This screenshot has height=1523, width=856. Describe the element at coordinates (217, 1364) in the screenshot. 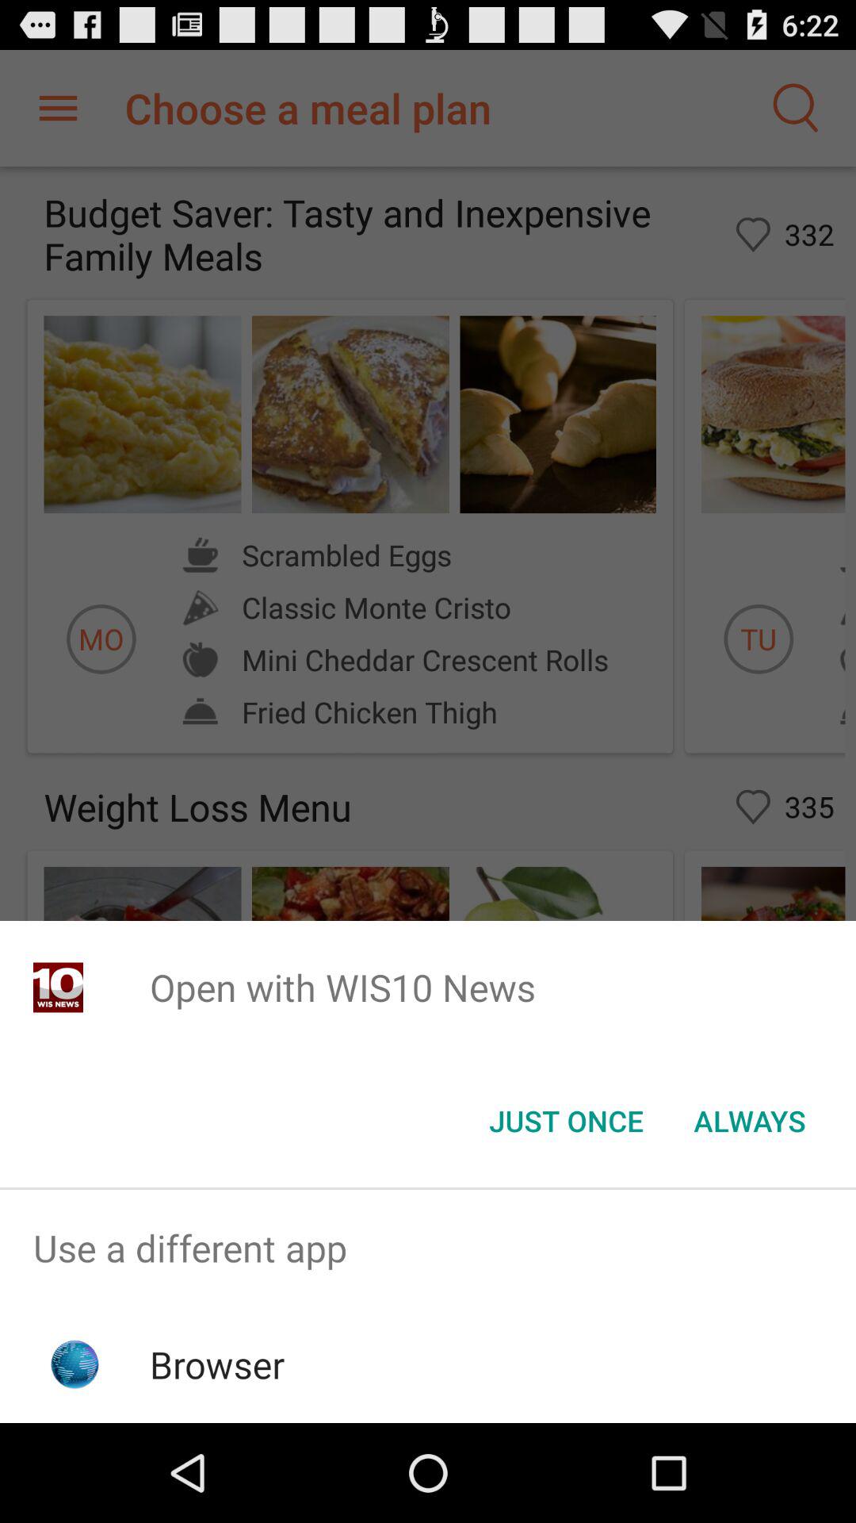

I see `turn on browser item` at that location.